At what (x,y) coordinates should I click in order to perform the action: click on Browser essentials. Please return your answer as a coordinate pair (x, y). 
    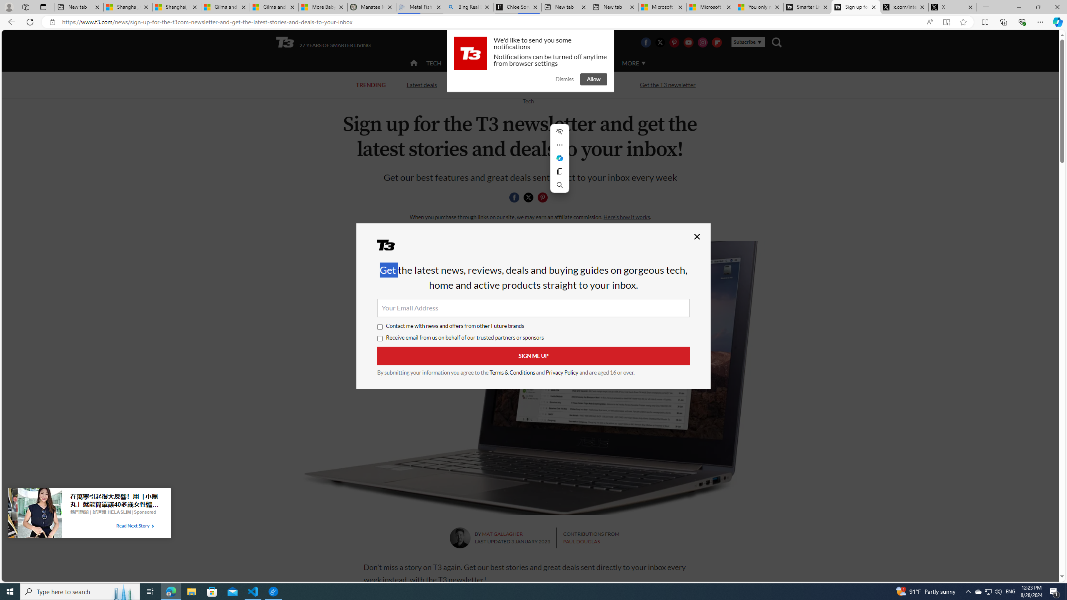
    Looking at the image, I should click on (1022, 22).